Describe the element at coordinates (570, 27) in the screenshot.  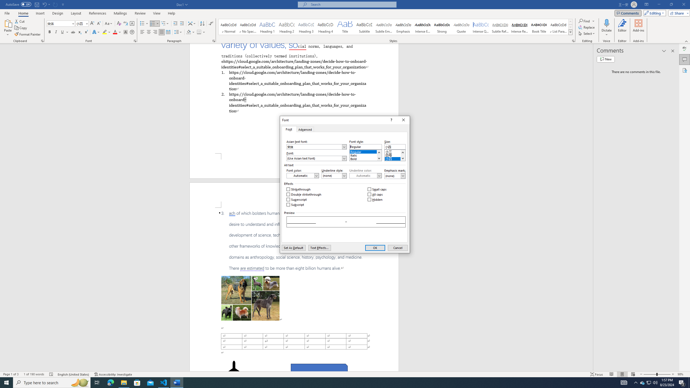
I see `Row Down` at that location.